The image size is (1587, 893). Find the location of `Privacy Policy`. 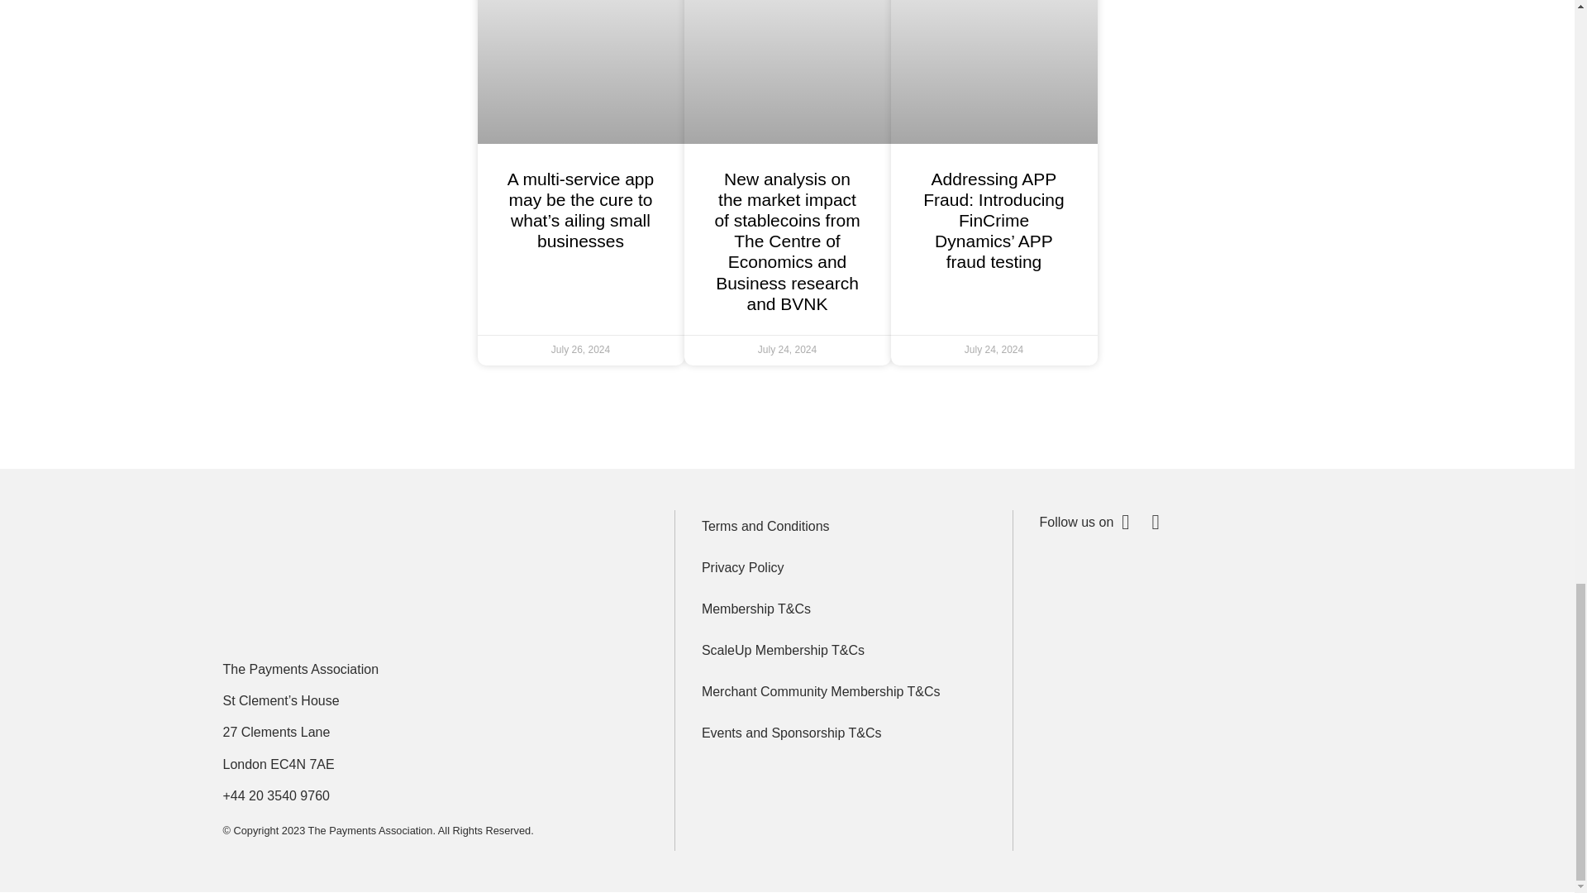

Privacy Policy is located at coordinates (843, 568).